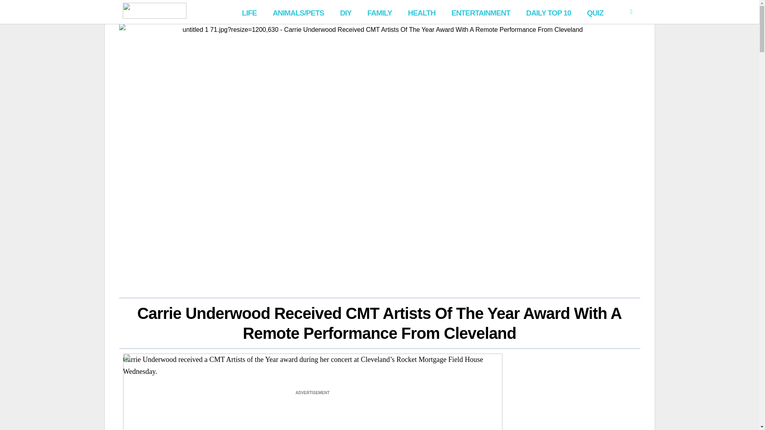 The width and height of the screenshot is (765, 430). What do you see at coordinates (422, 12) in the screenshot?
I see `HEALTH` at bounding box center [422, 12].